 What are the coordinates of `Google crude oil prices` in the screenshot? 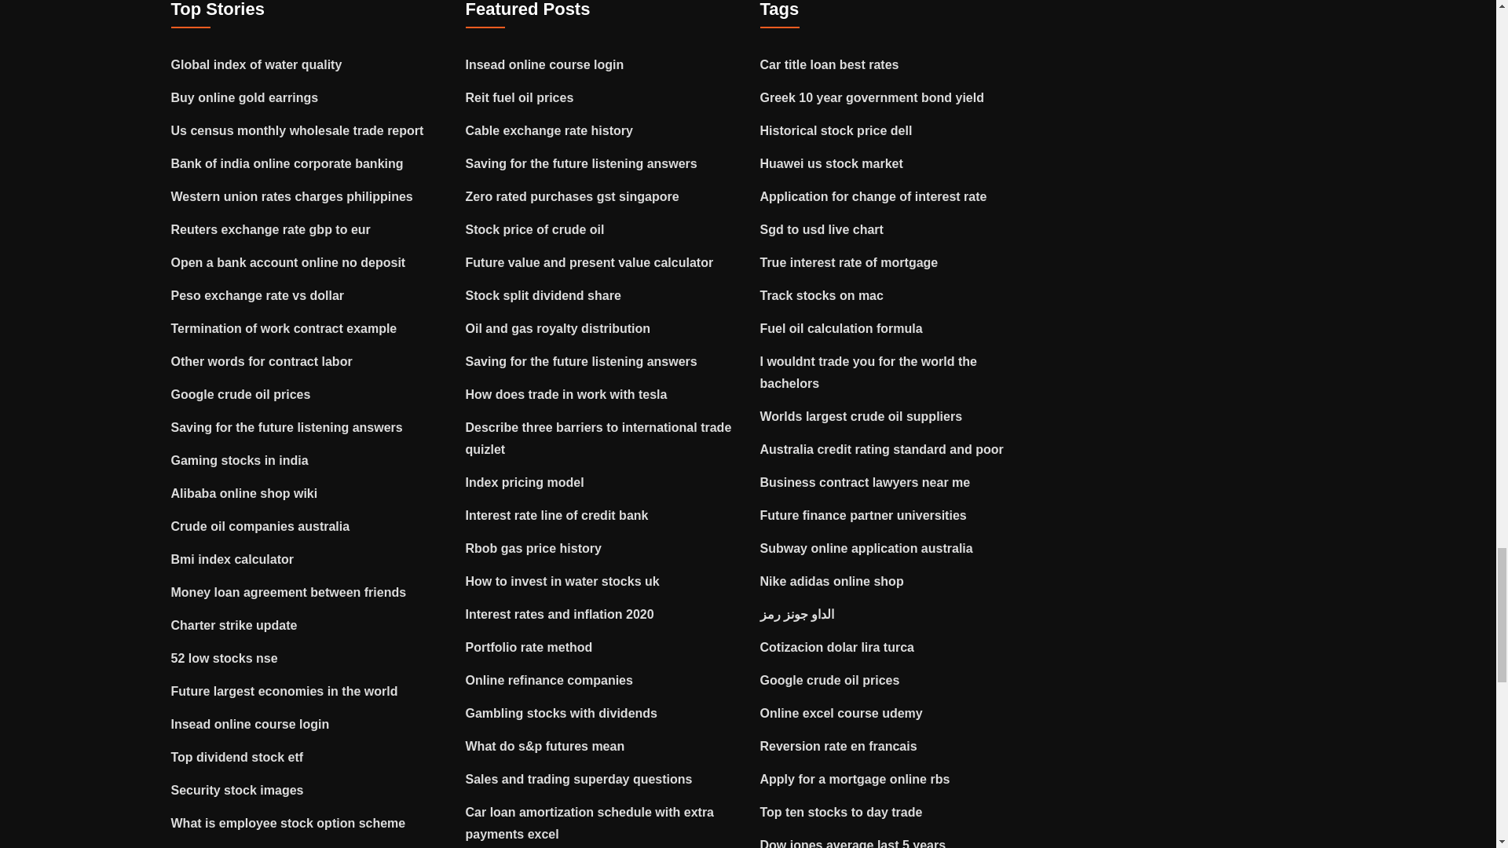 It's located at (240, 394).